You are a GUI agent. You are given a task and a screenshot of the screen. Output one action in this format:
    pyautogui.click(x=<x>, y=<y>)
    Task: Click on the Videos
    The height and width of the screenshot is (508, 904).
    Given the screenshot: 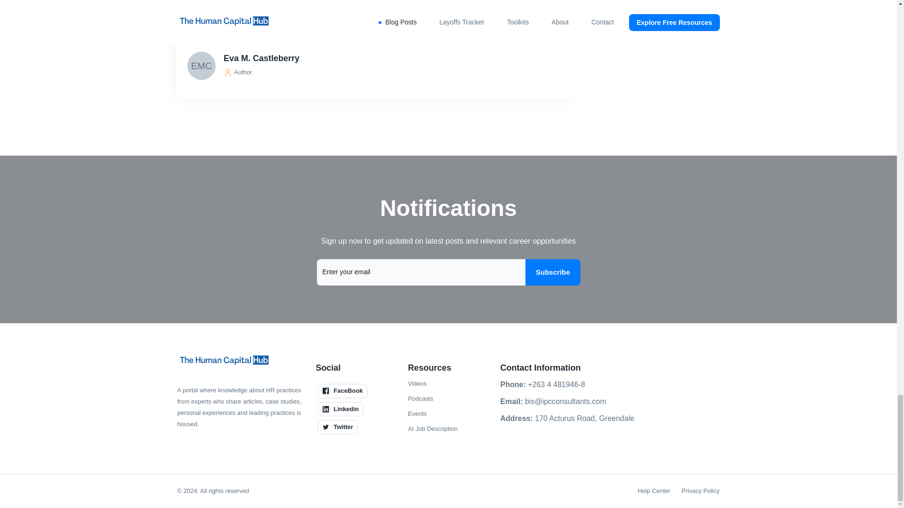 What is the action you would take?
    pyautogui.click(x=417, y=384)
    